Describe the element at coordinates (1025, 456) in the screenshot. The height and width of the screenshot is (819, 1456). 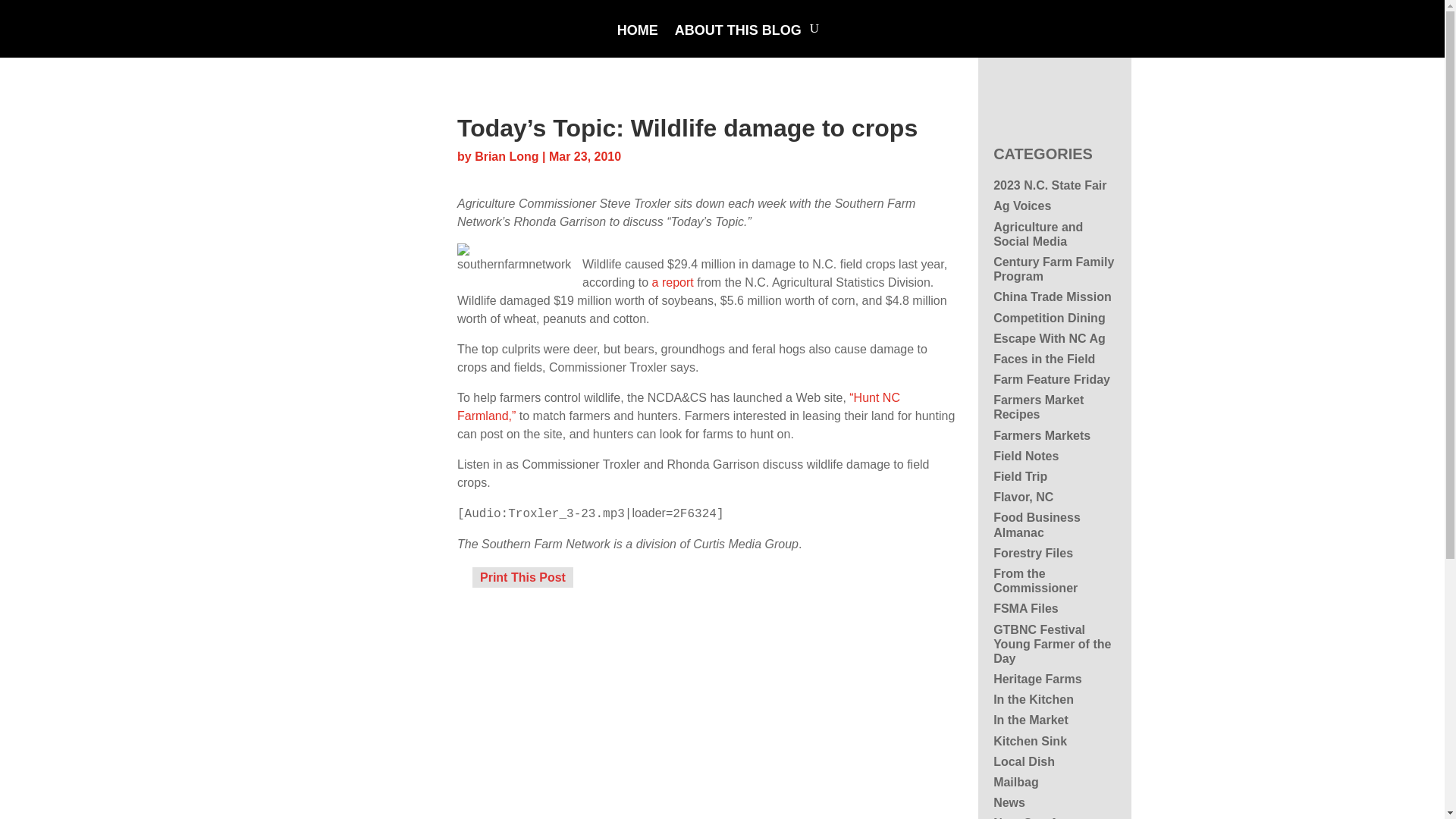
I see `Field Notes` at that location.